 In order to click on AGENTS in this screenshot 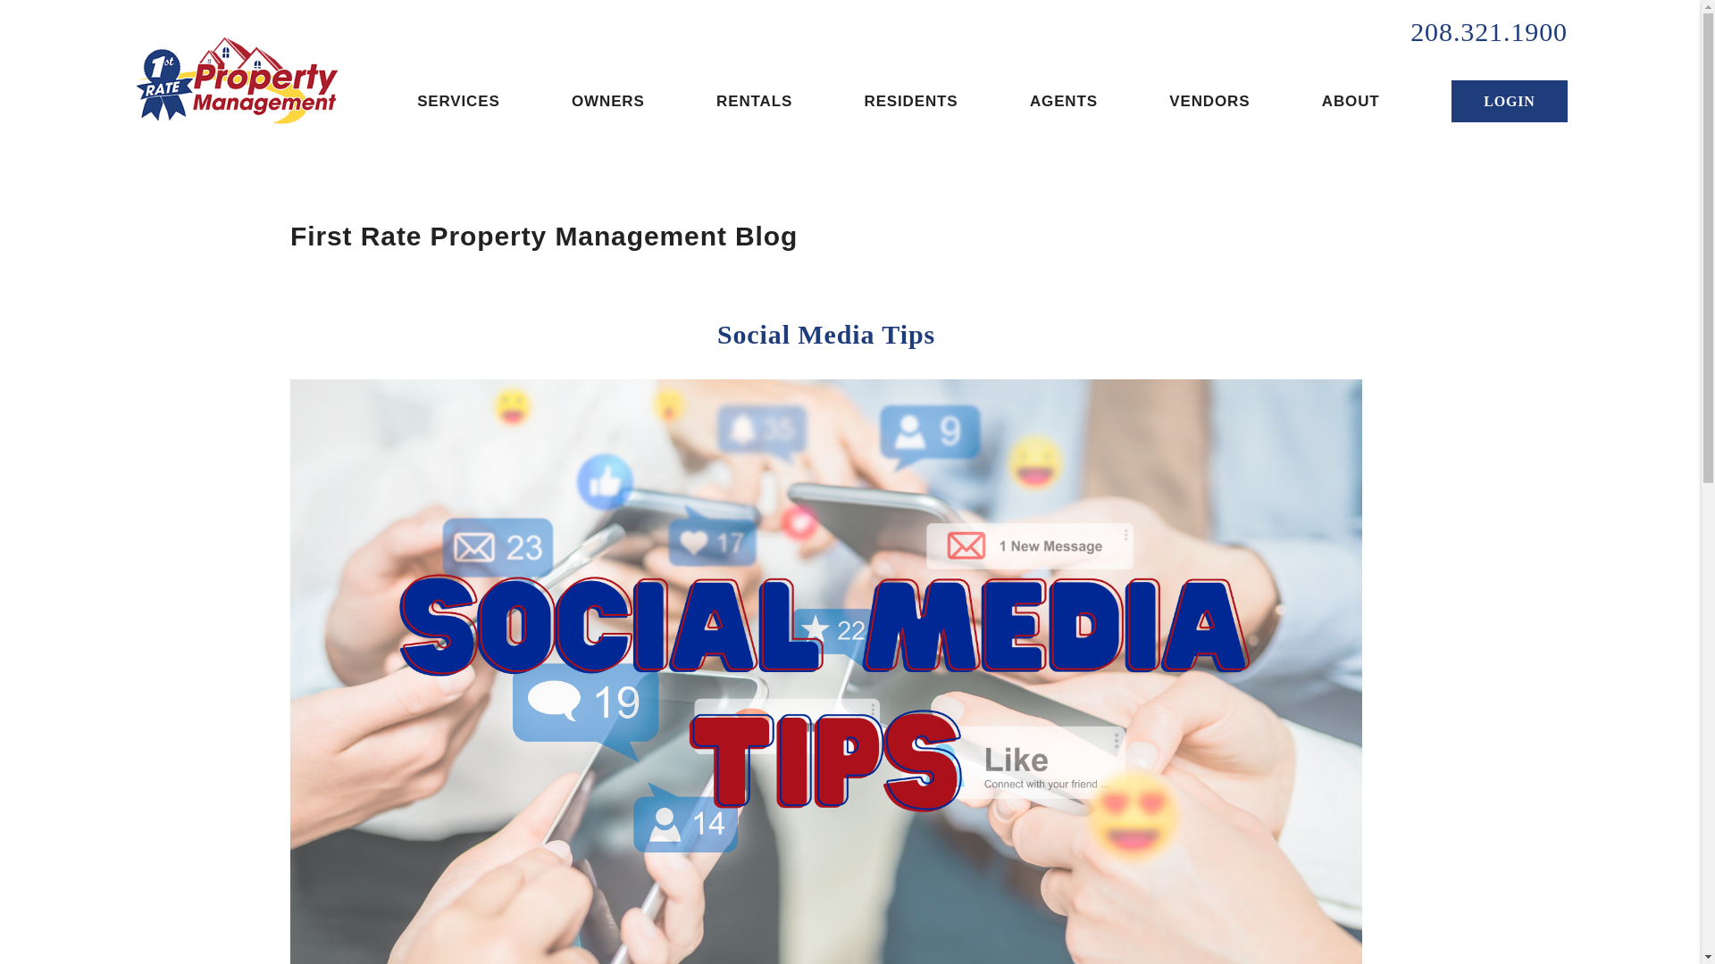, I will do `click(1063, 101)`.